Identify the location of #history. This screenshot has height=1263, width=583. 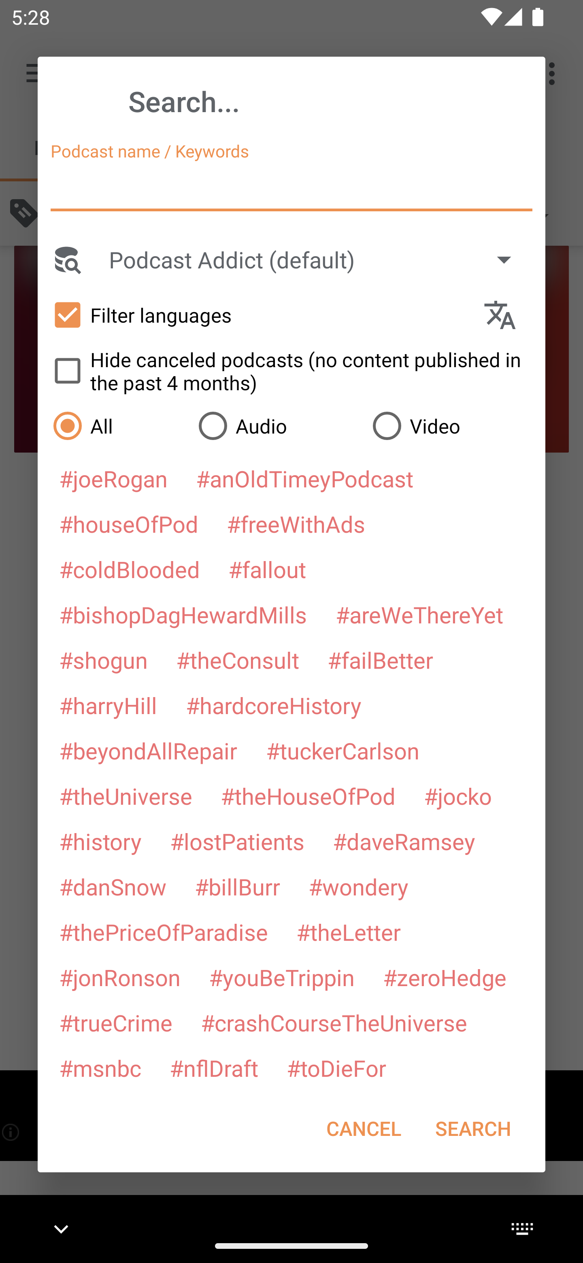
(100, 841).